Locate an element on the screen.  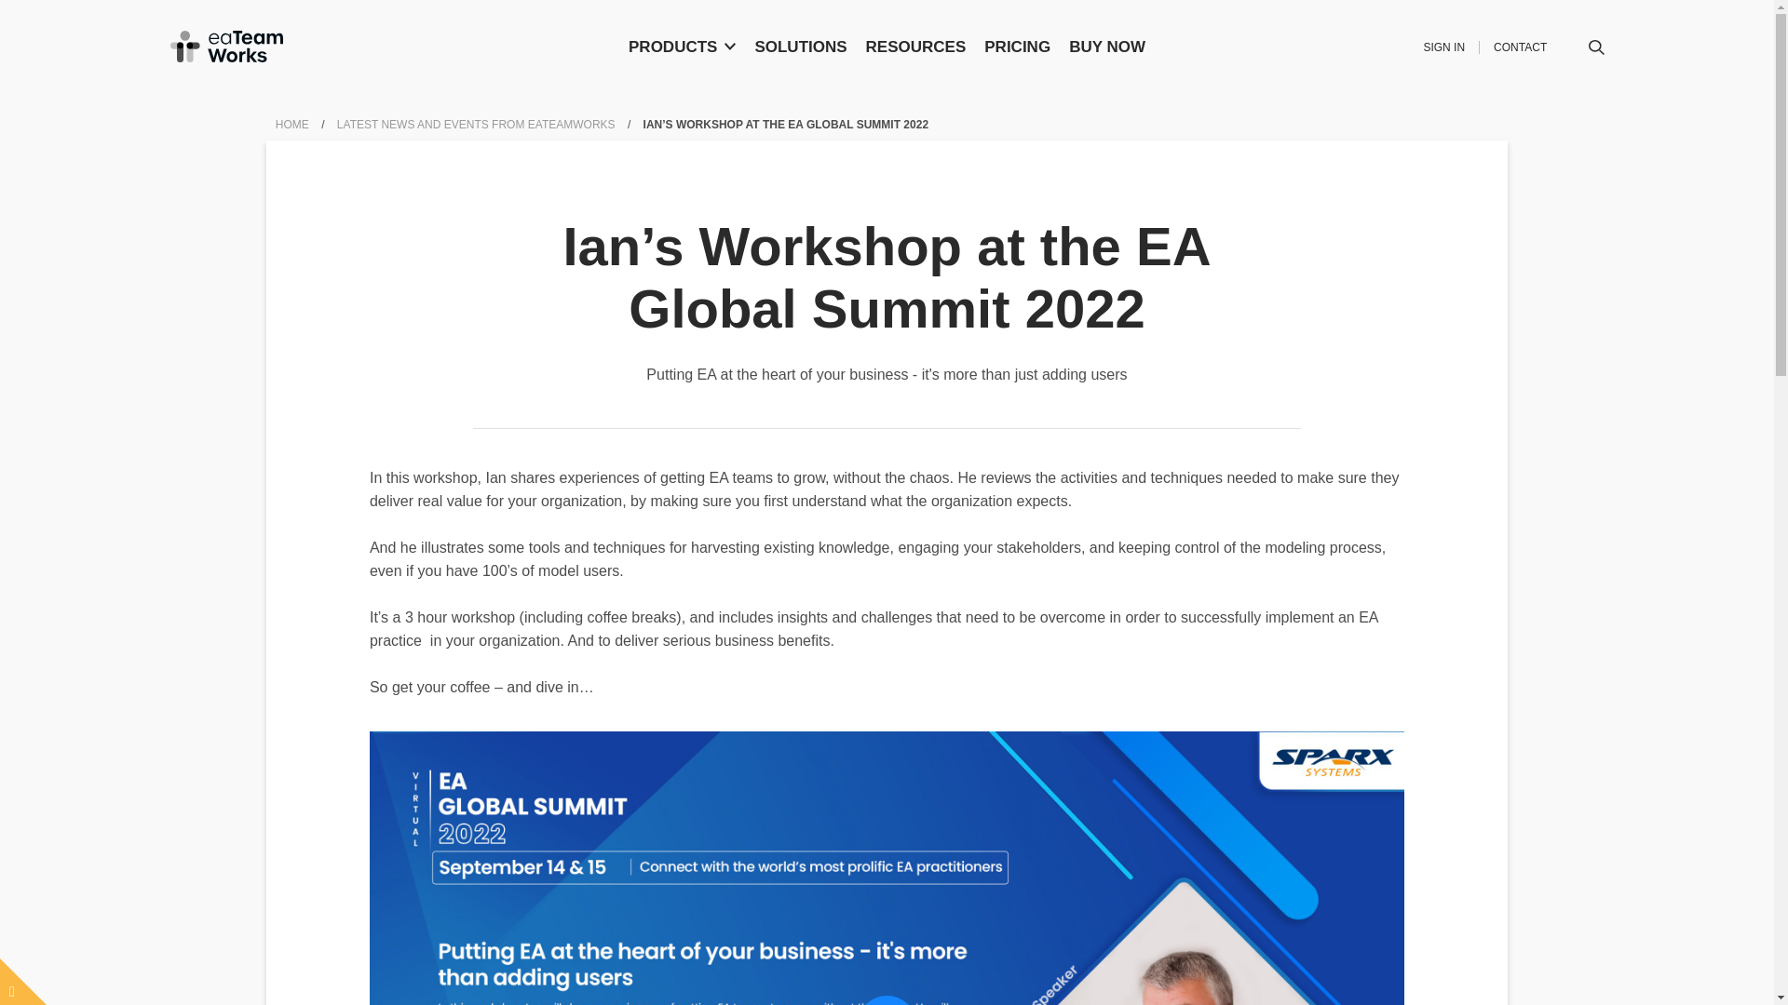
RESOURCES is located at coordinates (916, 46).